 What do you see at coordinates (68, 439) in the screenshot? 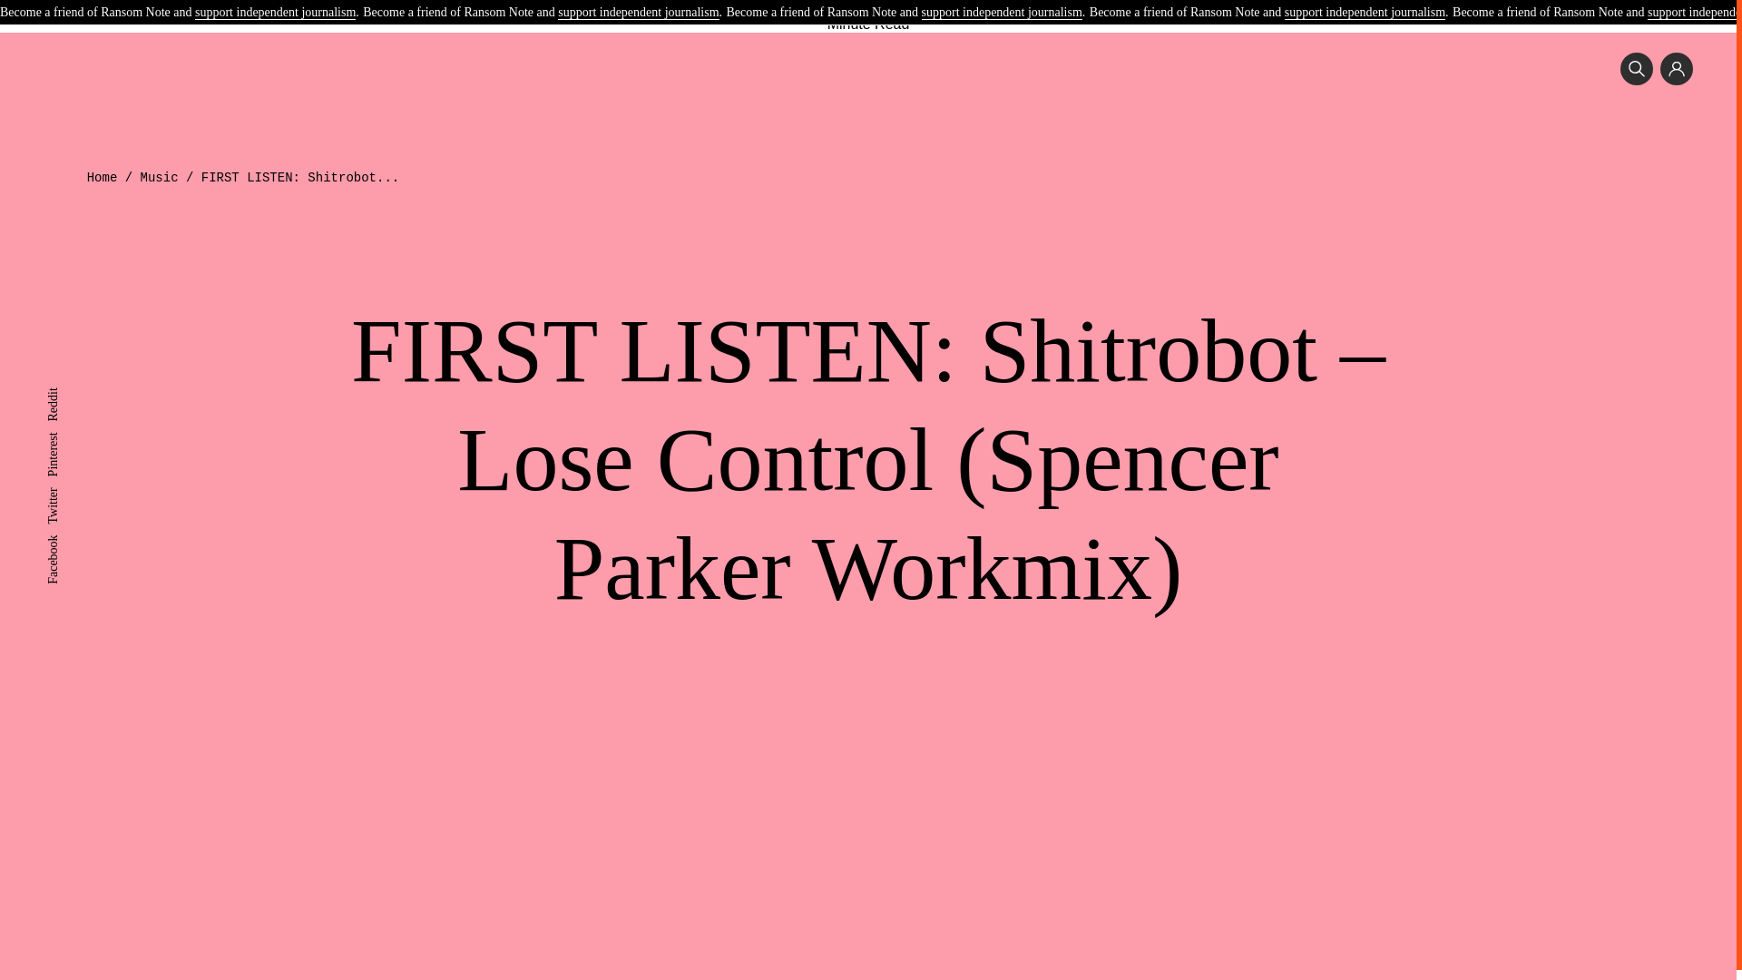
I see `Pinterest` at bounding box center [68, 439].